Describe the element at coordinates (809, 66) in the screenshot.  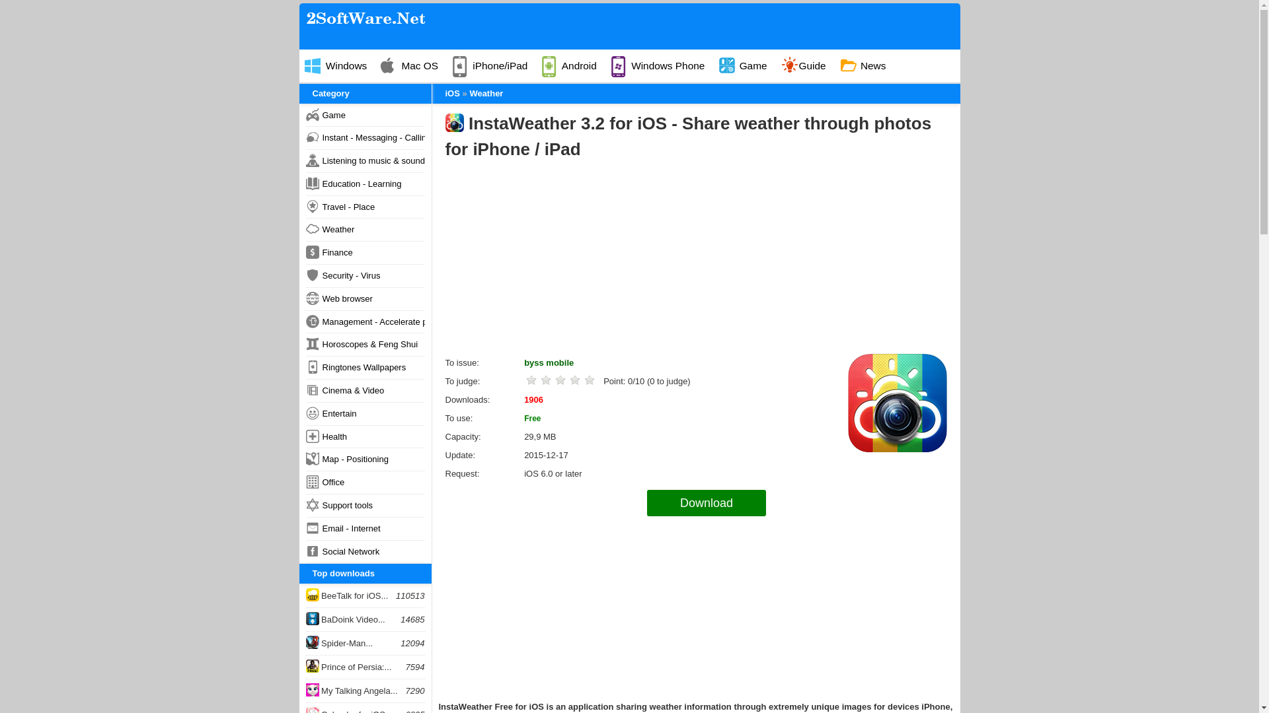
I see `Guide` at that location.